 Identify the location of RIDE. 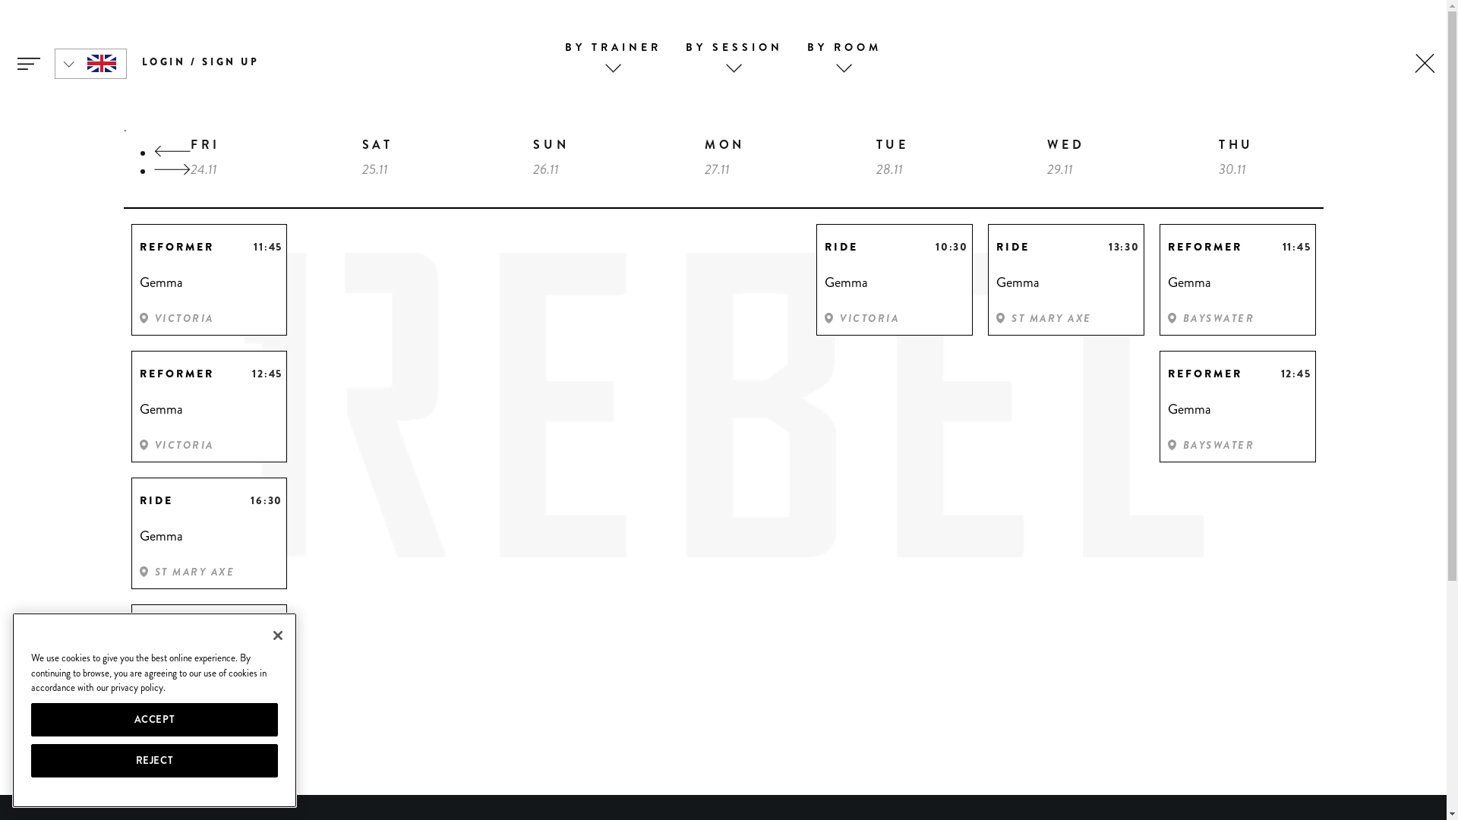
(184, 499).